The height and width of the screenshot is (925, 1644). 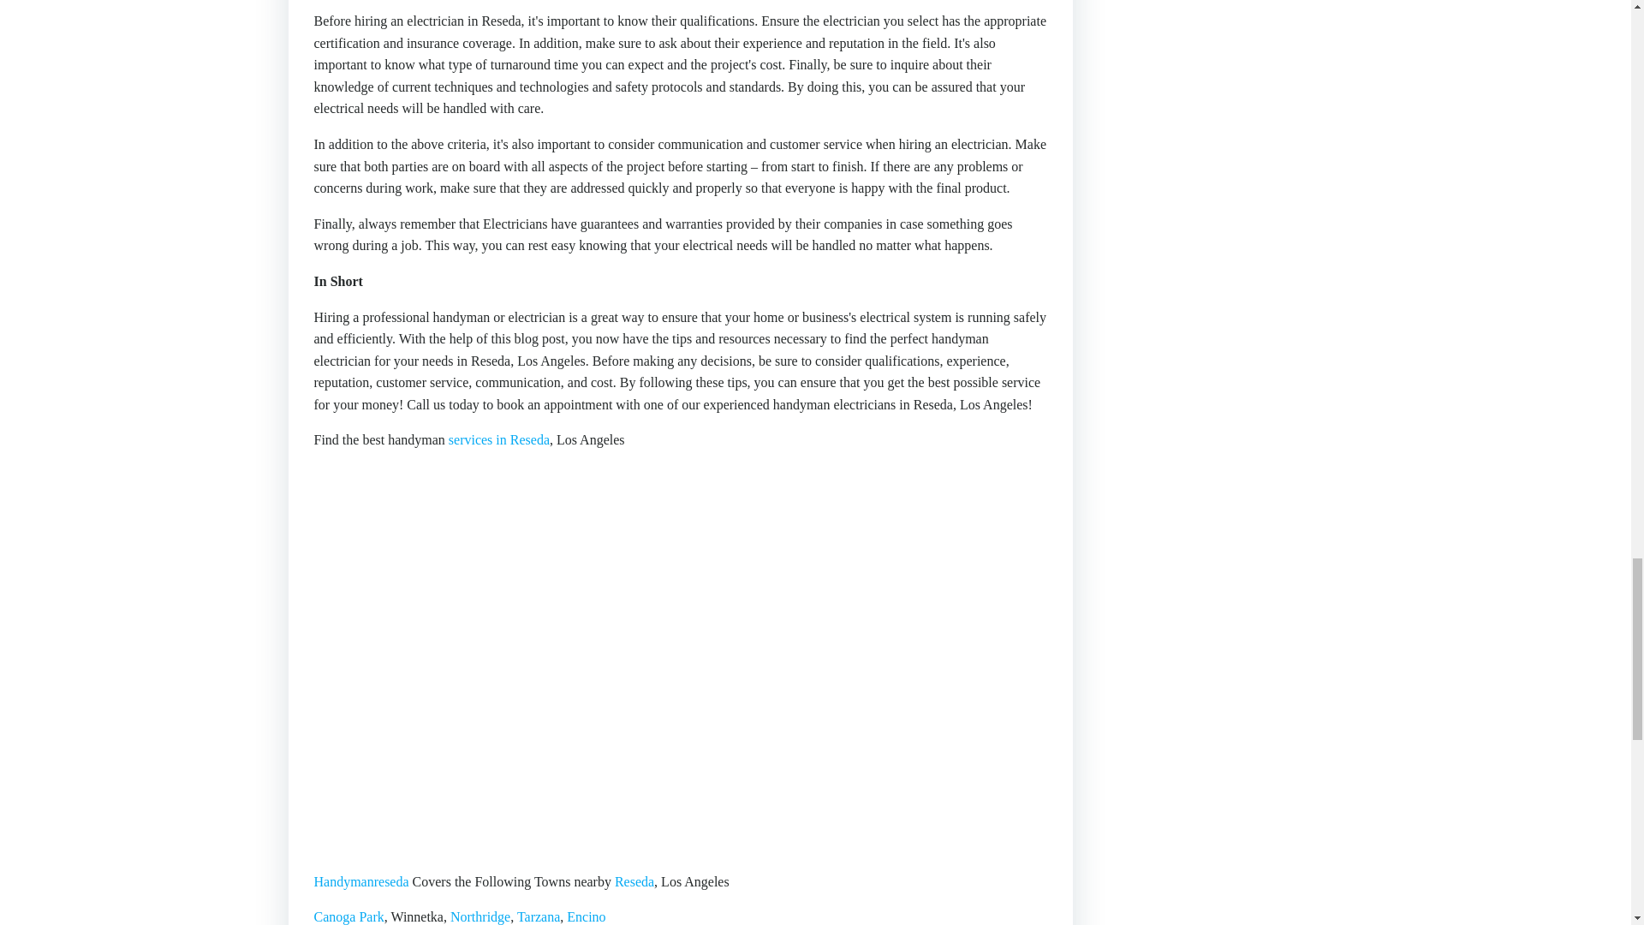 What do you see at coordinates (348, 916) in the screenshot?
I see `Canoga Park` at bounding box center [348, 916].